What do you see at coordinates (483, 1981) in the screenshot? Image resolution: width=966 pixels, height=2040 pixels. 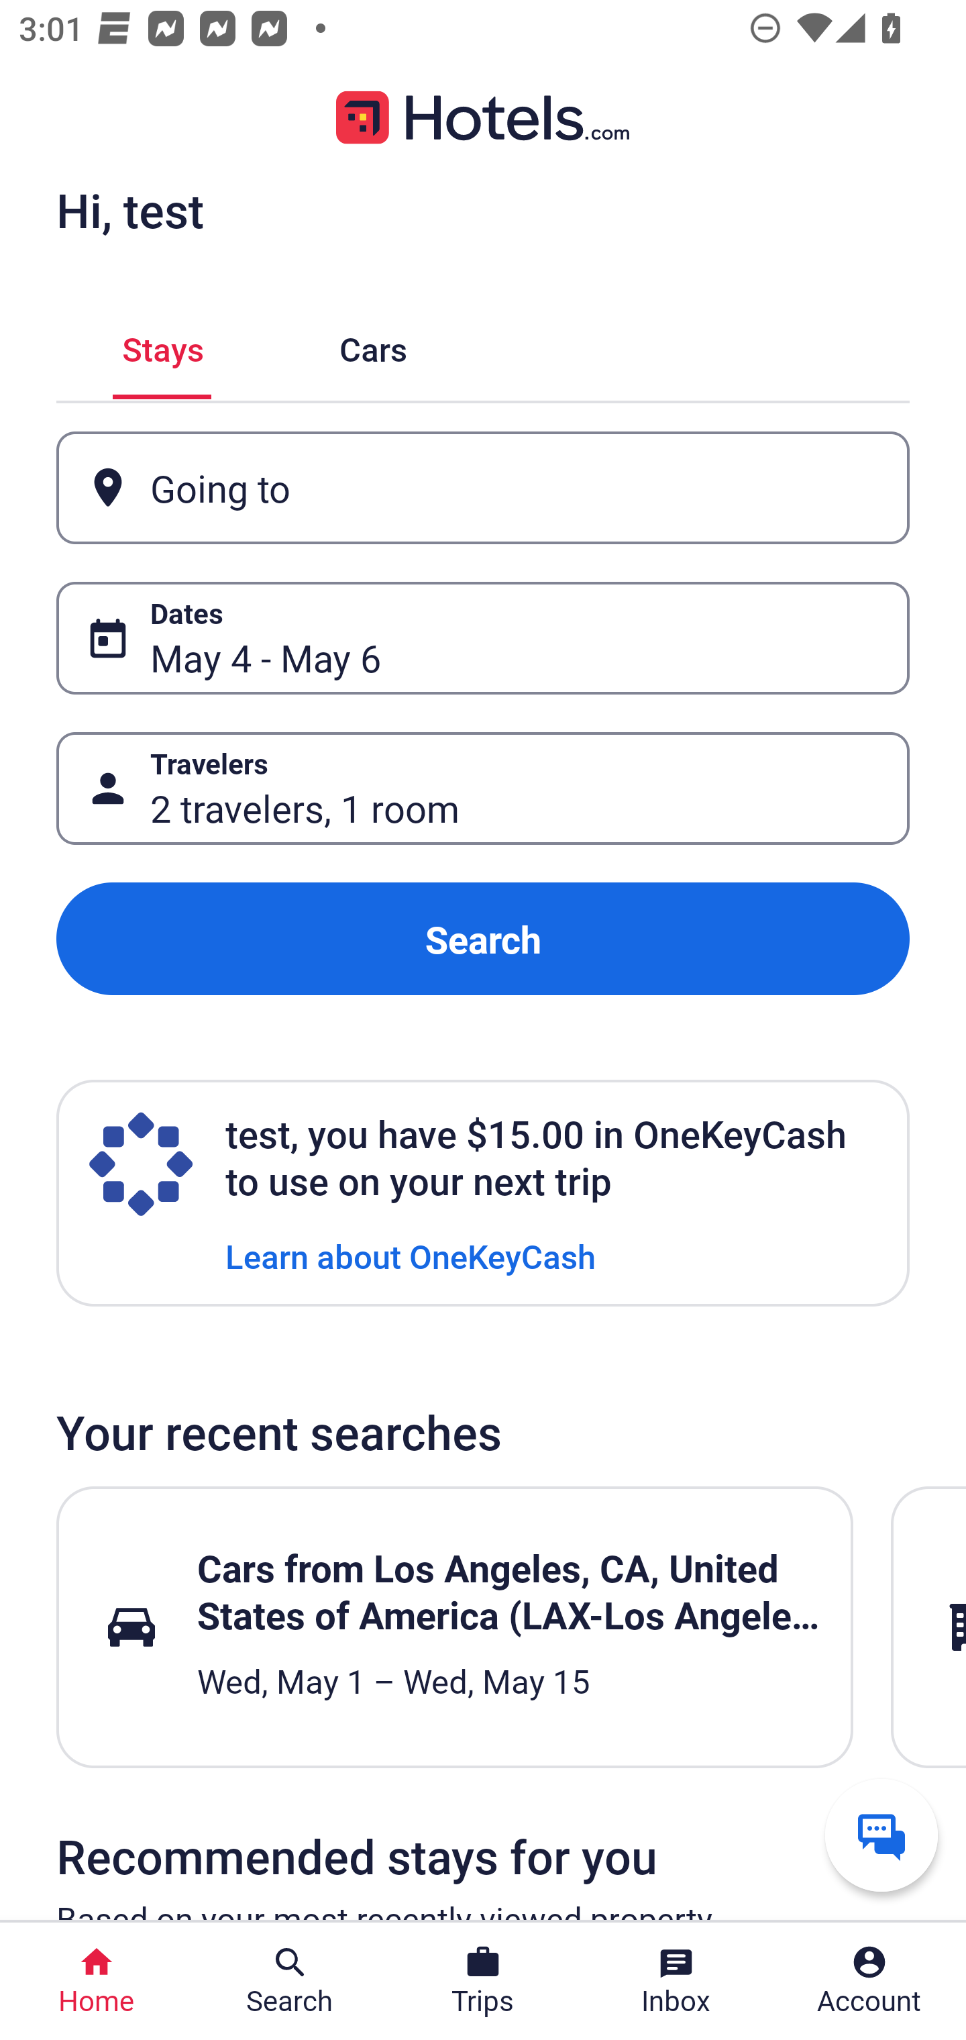 I see `Trips Trips Button` at bounding box center [483, 1981].